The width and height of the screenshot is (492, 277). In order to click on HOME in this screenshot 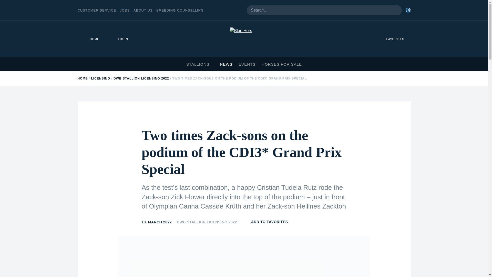, I will do `click(91, 39)`.